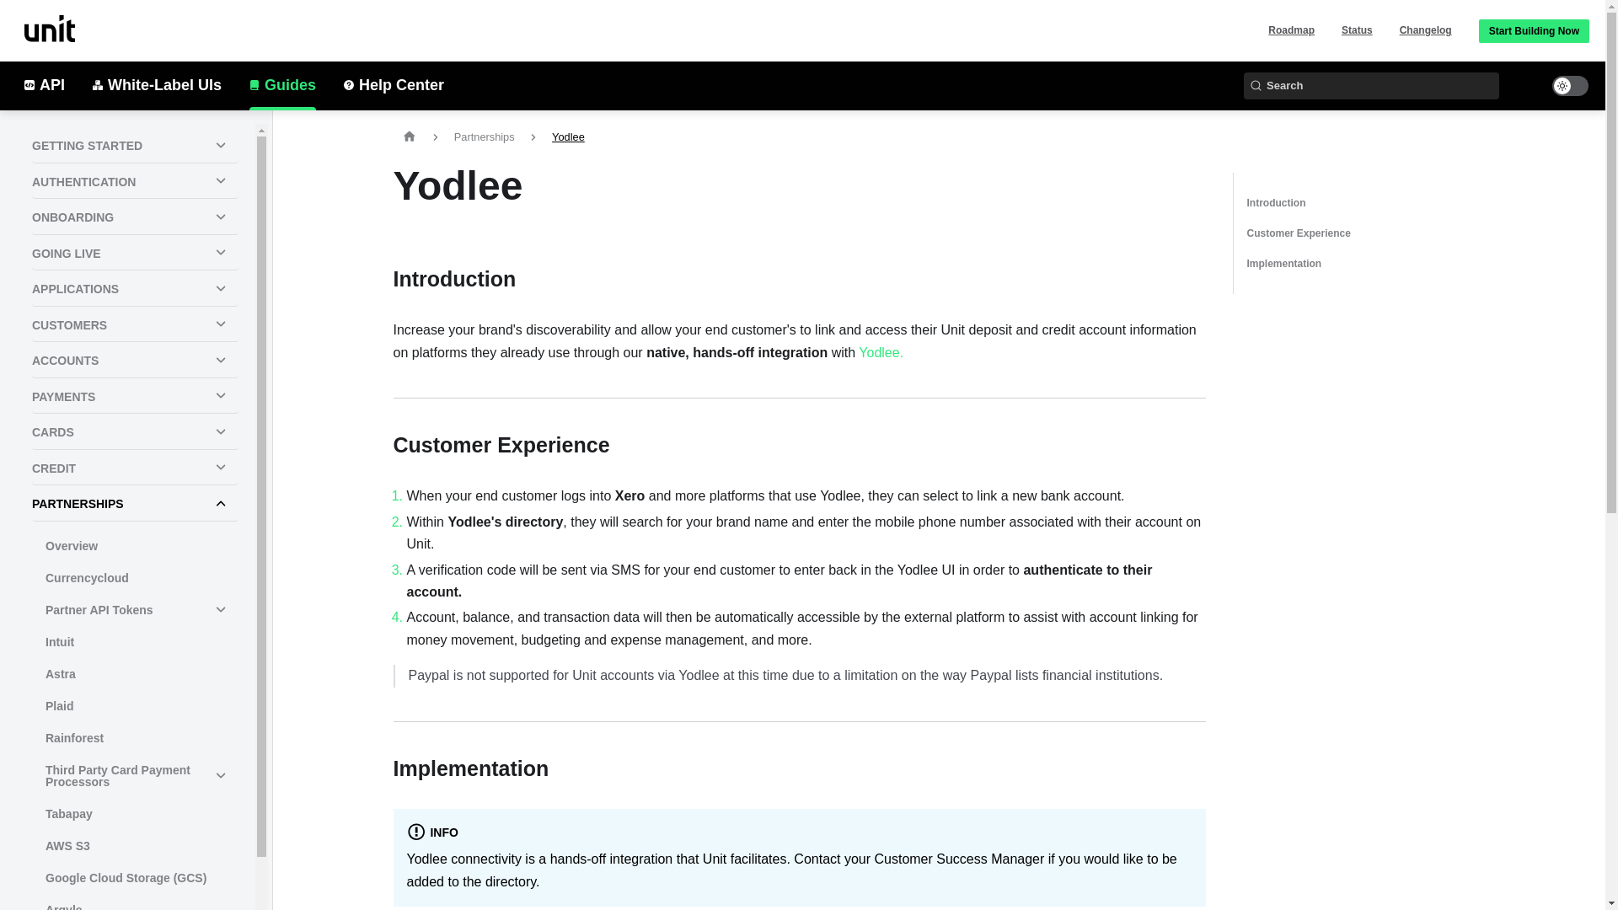 The width and height of the screenshot is (1618, 910). Describe the element at coordinates (135, 672) in the screenshot. I see `Astra` at that location.